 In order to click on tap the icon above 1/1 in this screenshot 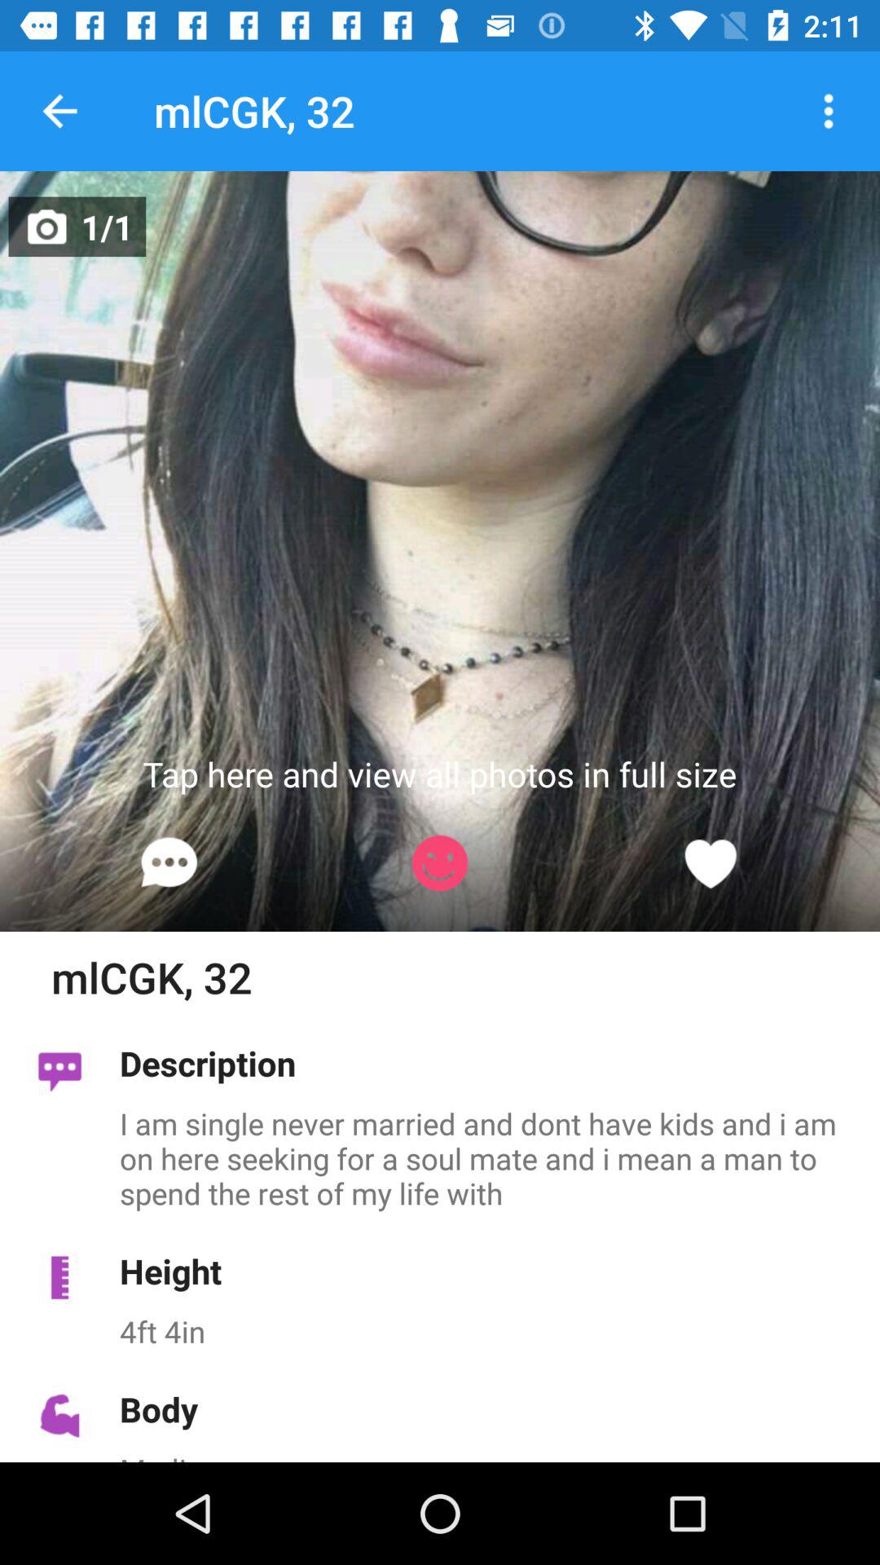, I will do `click(59, 111)`.